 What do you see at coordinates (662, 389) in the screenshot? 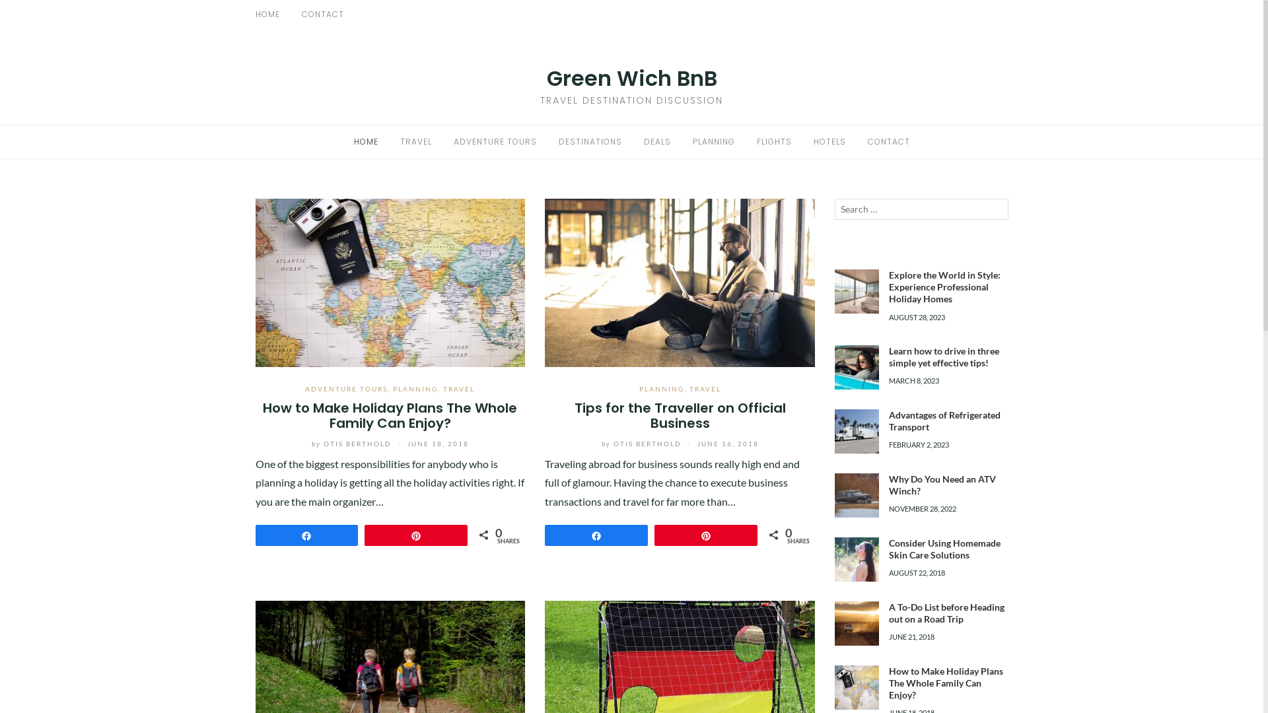
I see `PLANNING` at bounding box center [662, 389].